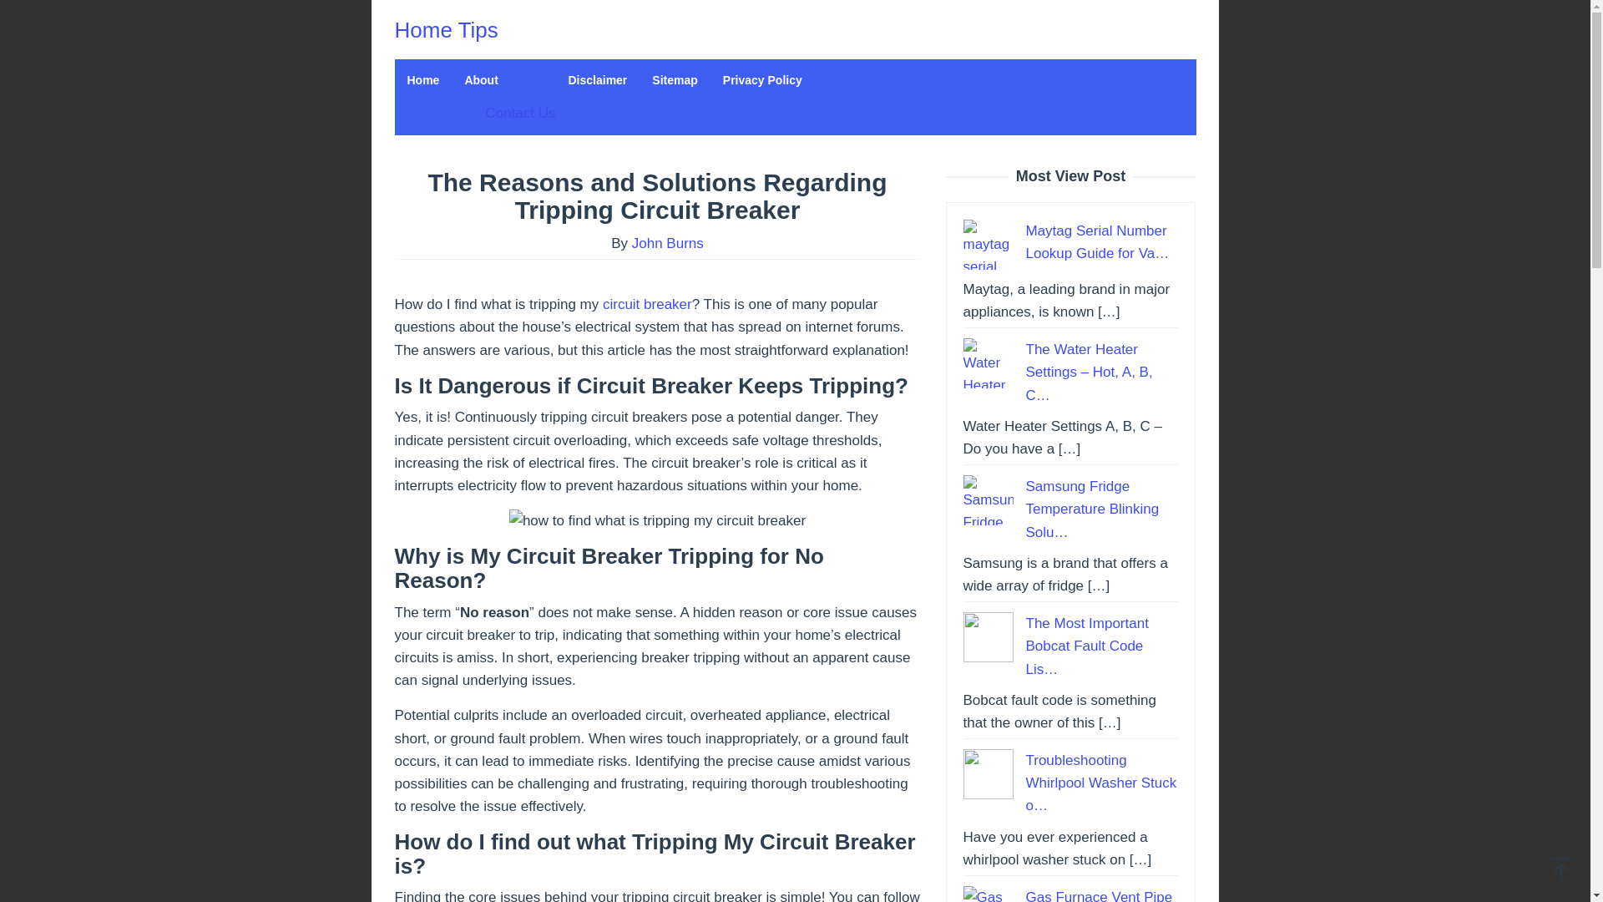 This screenshot has width=1603, height=902. Describe the element at coordinates (667, 243) in the screenshot. I see `John Burns` at that location.